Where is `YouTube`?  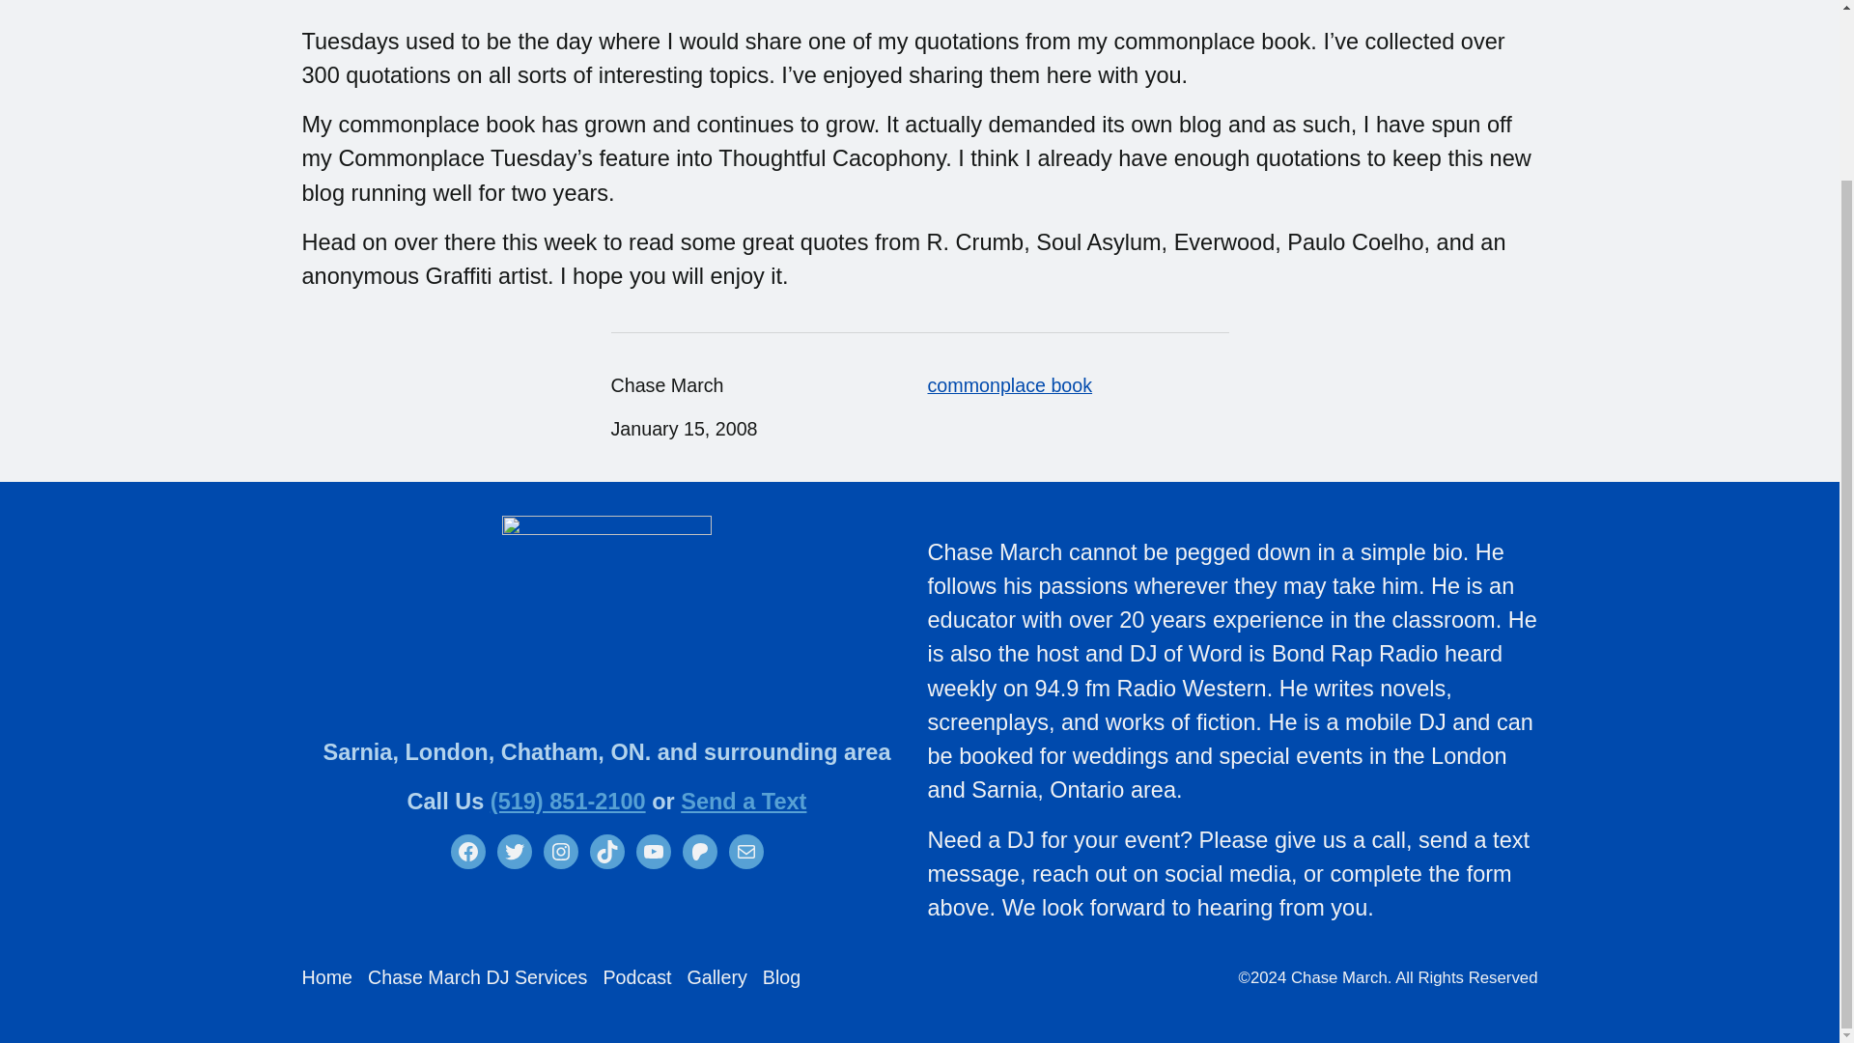 YouTube is located at coordinates (653, 852).